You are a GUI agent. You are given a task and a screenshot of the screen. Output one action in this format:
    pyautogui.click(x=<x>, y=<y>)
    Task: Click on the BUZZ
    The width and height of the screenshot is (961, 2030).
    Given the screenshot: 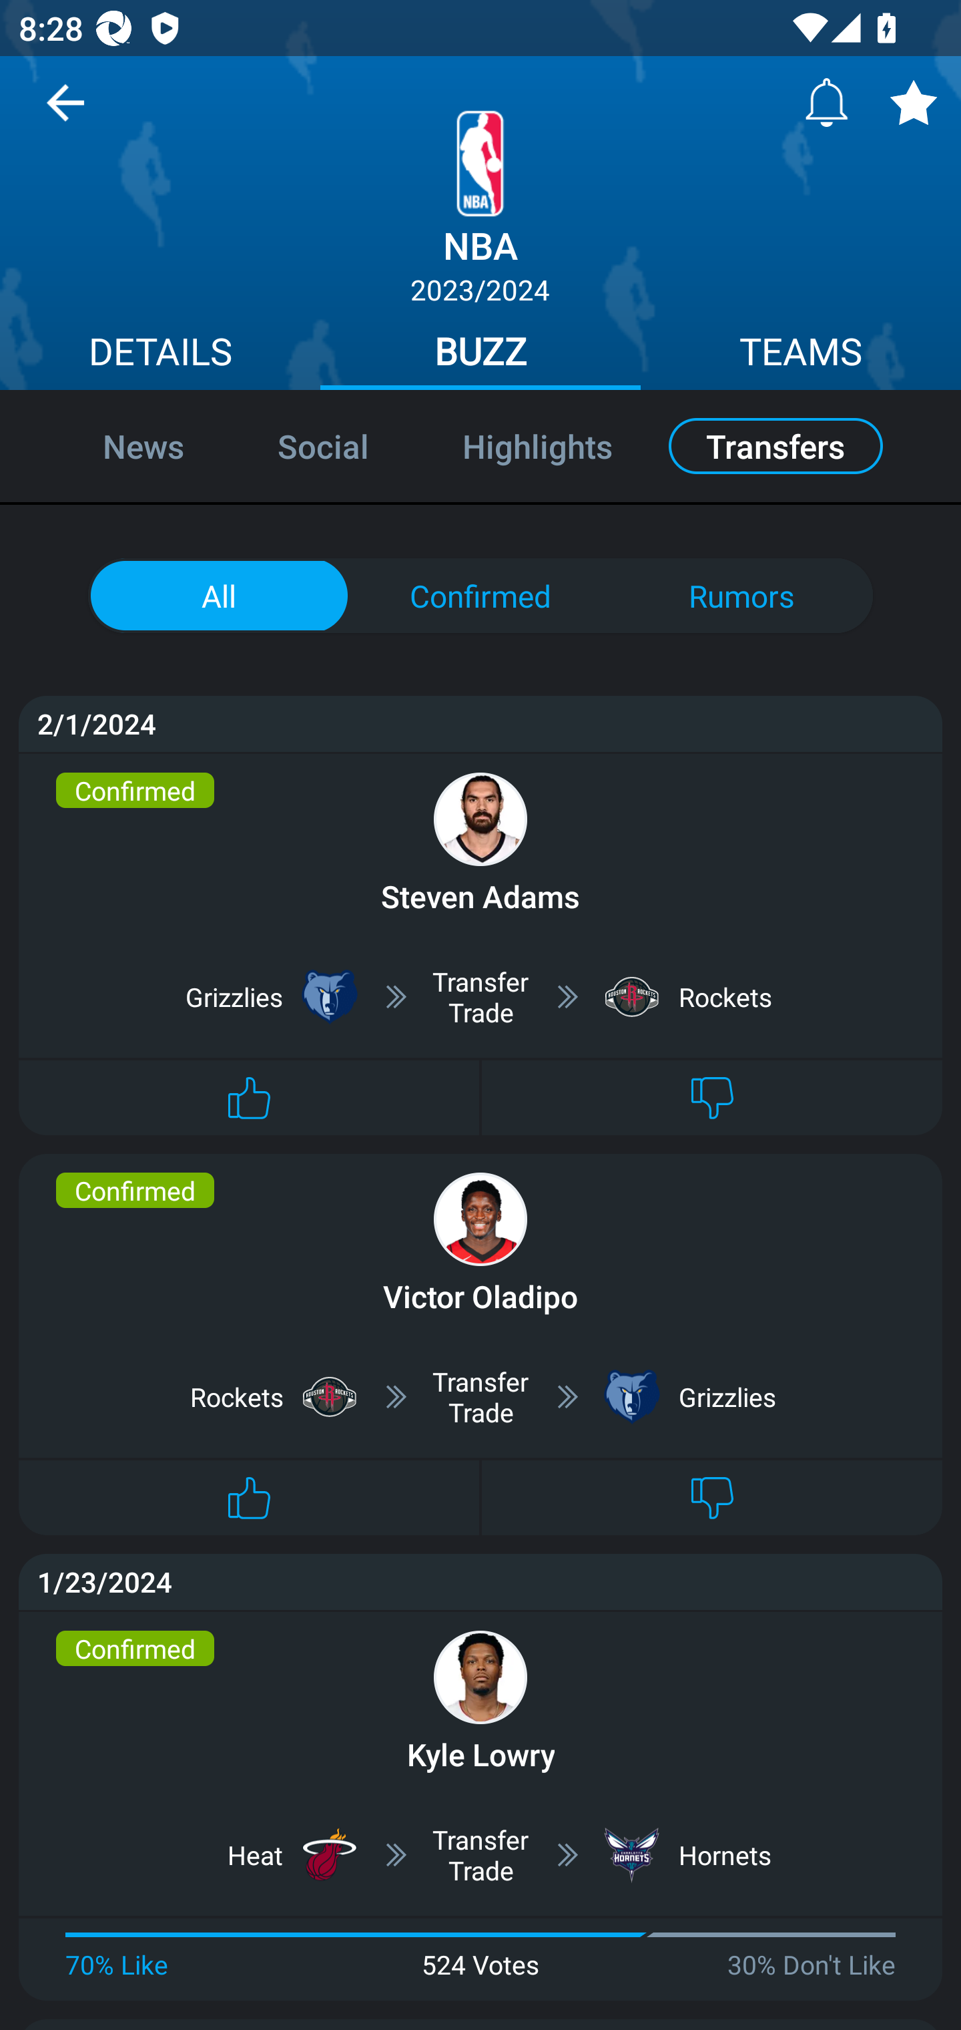 What is the action you would take?
    pyautogui.click(x=480, y=355)
    